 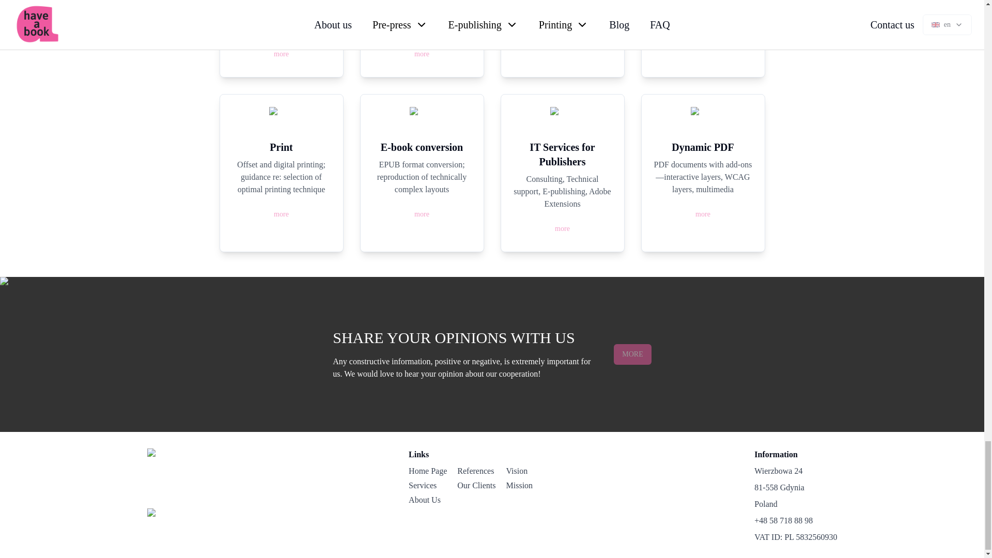 What do you see at coordinates (624, 354) in the screenshot?
I see `MORE` at bounding box center [624, 354].